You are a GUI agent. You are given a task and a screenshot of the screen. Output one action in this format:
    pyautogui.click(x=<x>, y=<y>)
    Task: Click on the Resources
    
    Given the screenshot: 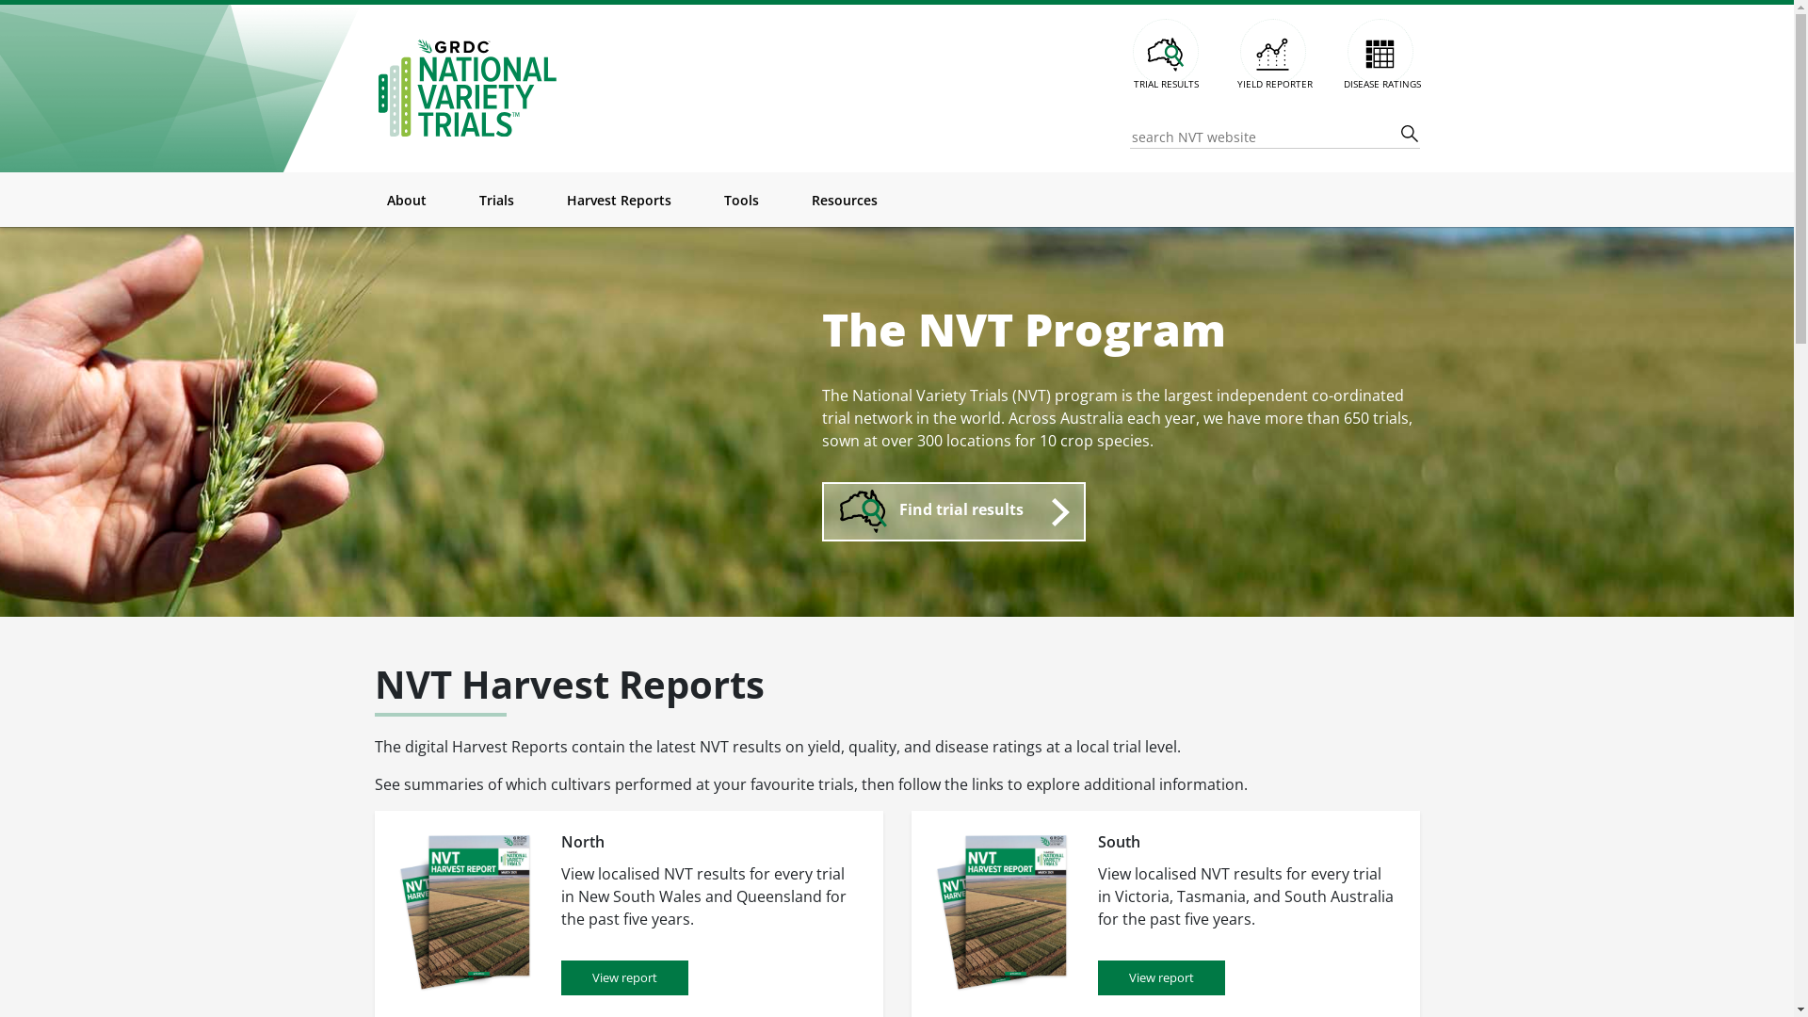 What is the action you would take?
    pyautogui.click(x=845, y=200)
    